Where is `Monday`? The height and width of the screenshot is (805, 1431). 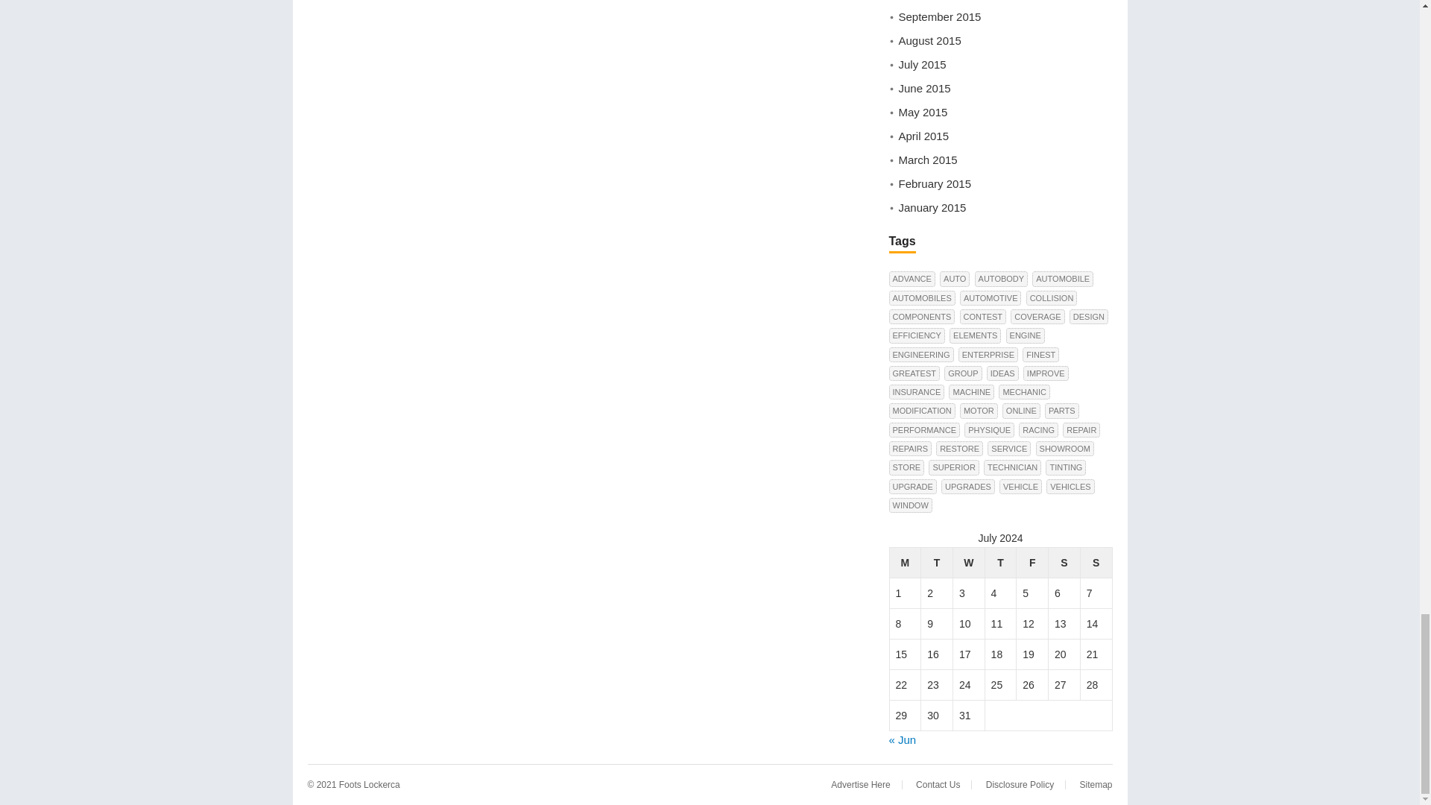
Monday is located at coordinates (905, 563).